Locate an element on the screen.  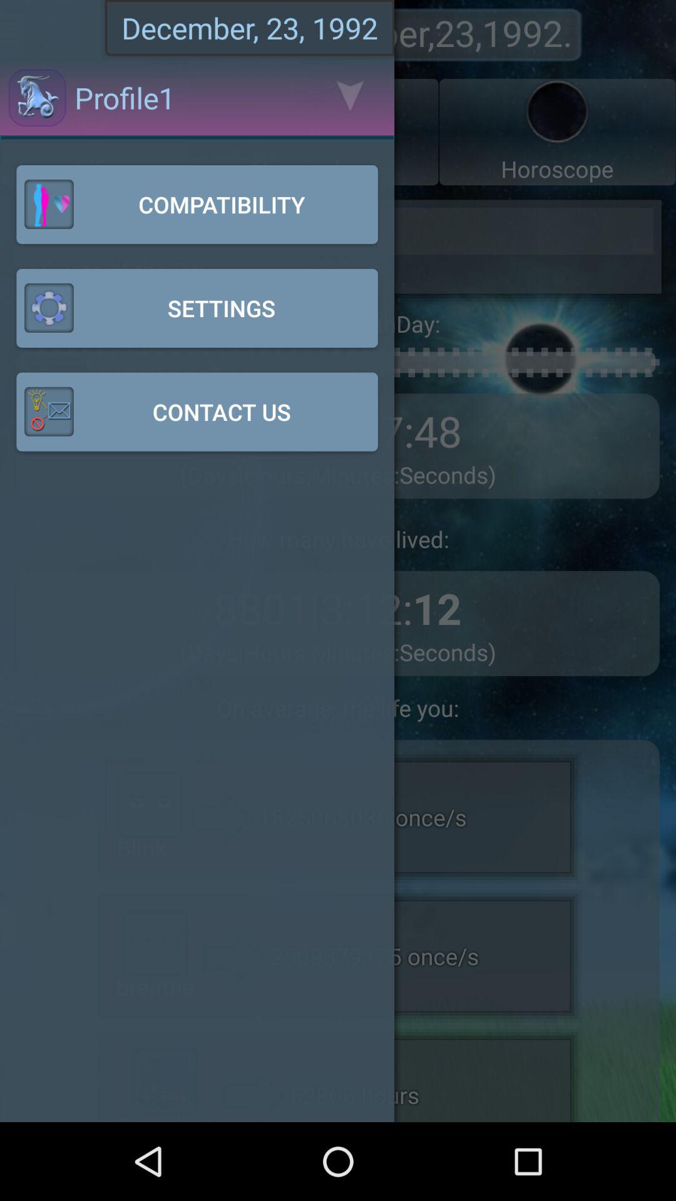
click on contact us button is located at coordinates (197, 412).